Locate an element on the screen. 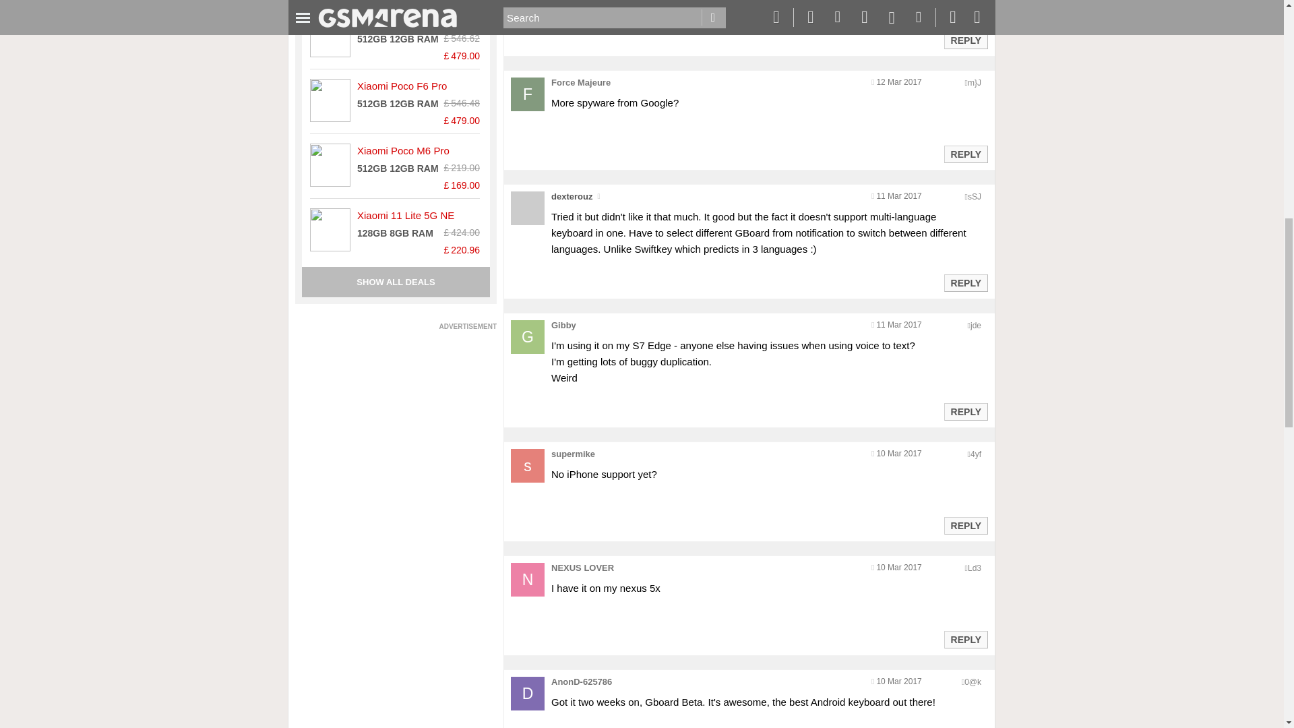 Image resolution: width=1294 pixels, height=728 pixels. Reply to this post is located at coordinates (965, 639).